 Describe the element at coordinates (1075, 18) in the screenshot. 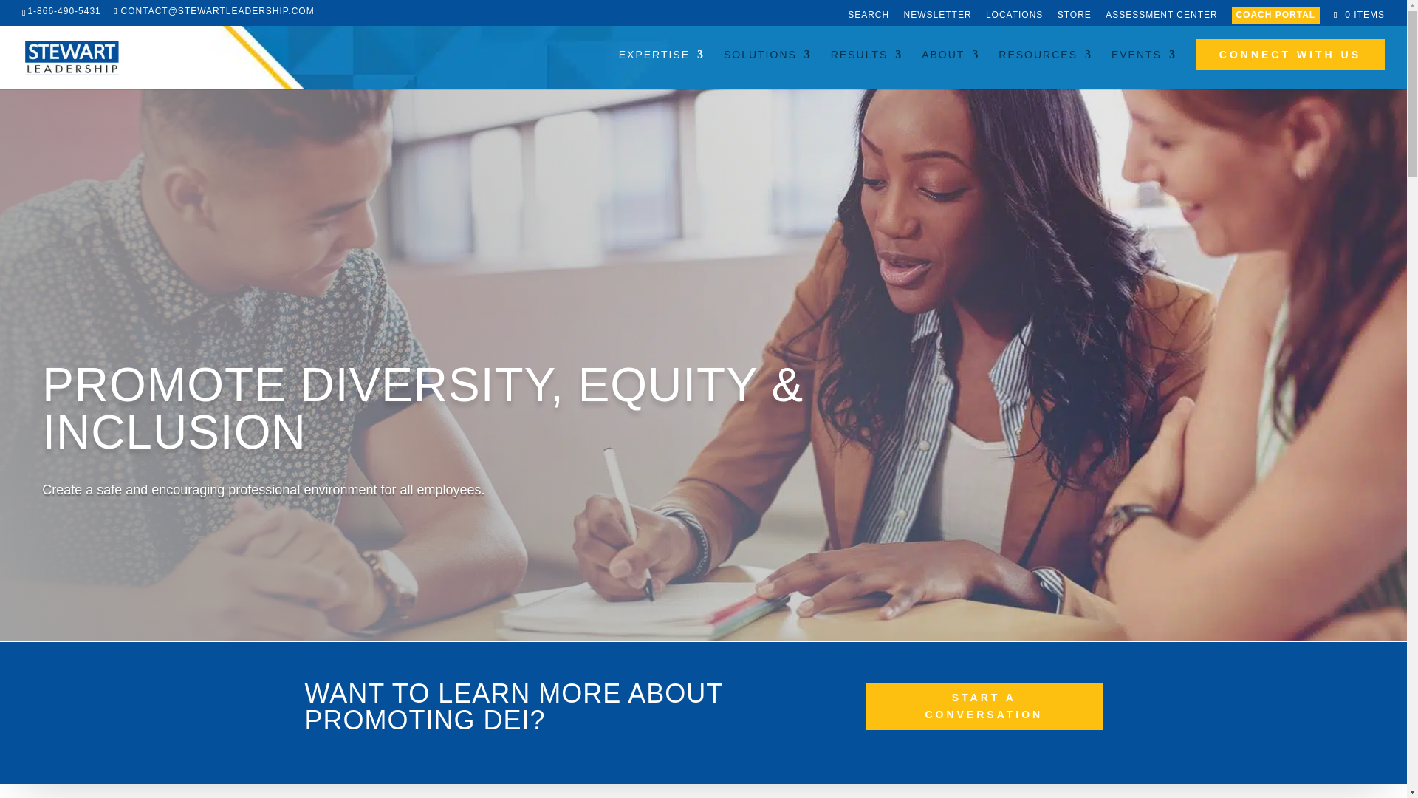

I see `STORE` at that location.